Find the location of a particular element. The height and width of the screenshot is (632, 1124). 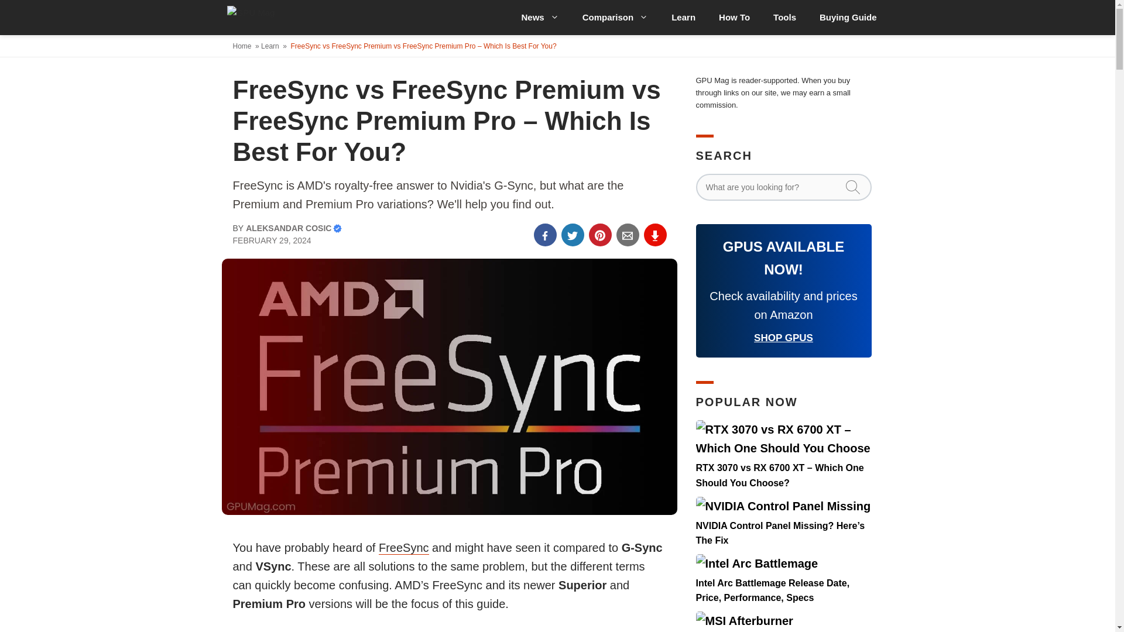

Tools is located at coordinates (784, 18).